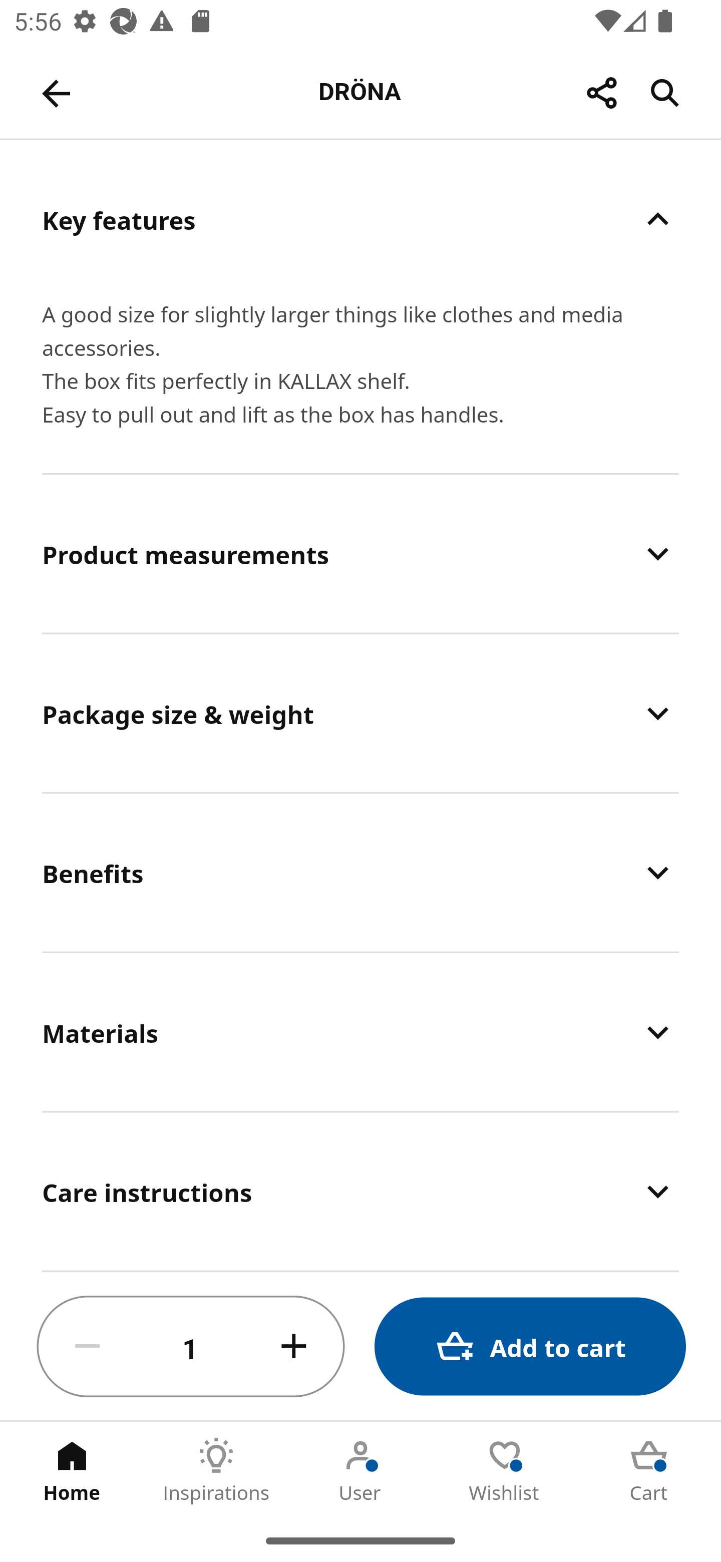 Image resolution: width=721 pixels, height=1562 pixels. Describe the element at coordinates (360, 1191) in the screenshot. I see `Care instructions` at that location.